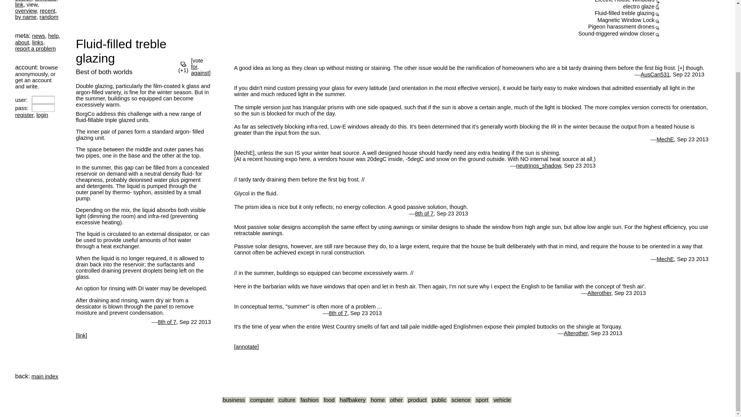 This screenshot has height=417, width=741. Describe the element at coordinates (621, 26) in the screenshot. I see `Pigeon harassment drones` at that location.